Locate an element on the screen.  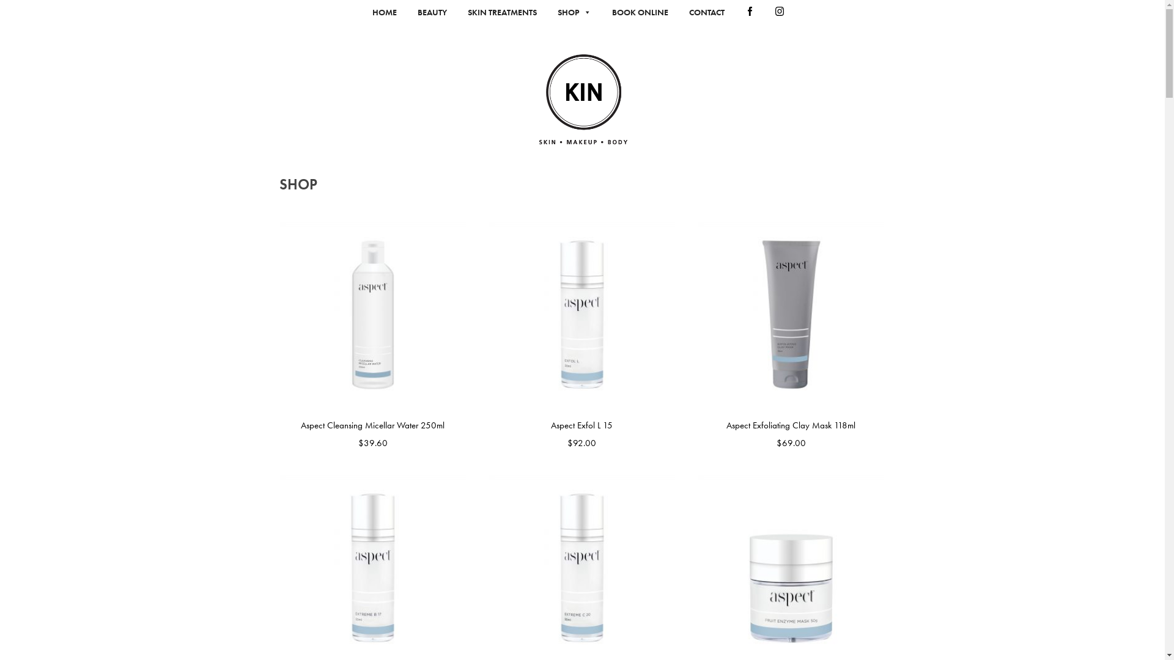
SKIN TREATMENTS is located at coordinates (503, 12).